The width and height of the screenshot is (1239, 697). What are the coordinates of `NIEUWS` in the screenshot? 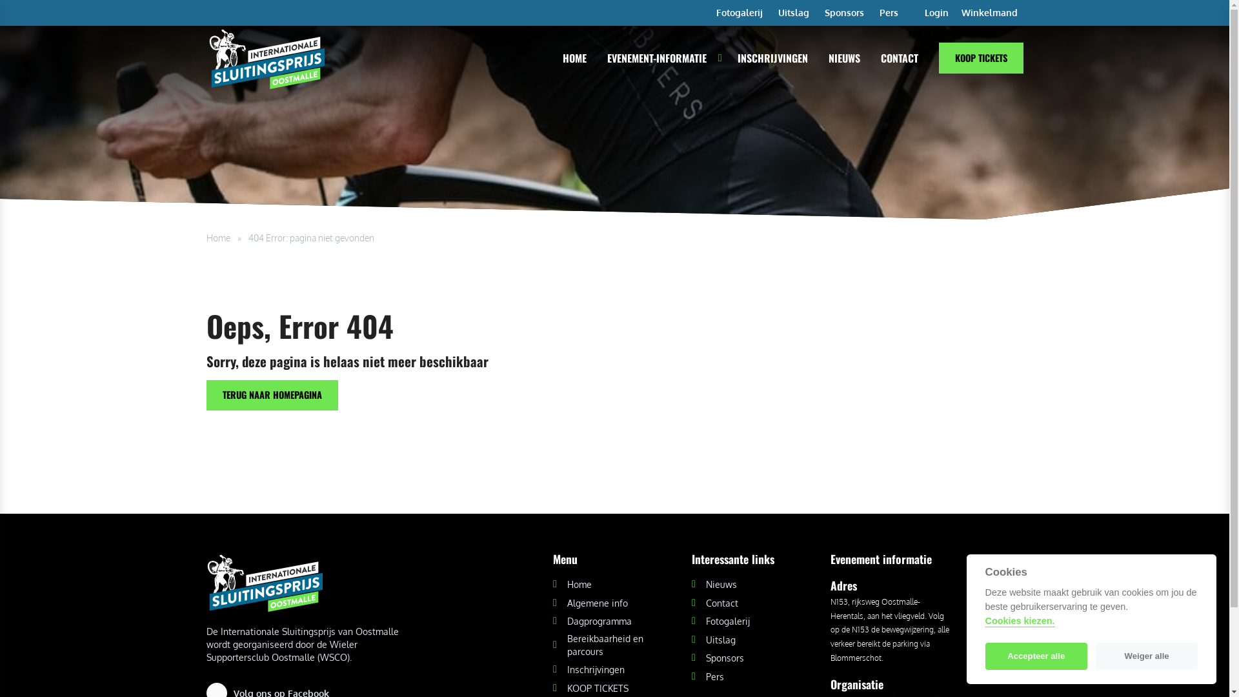 It's located at (844, 58).